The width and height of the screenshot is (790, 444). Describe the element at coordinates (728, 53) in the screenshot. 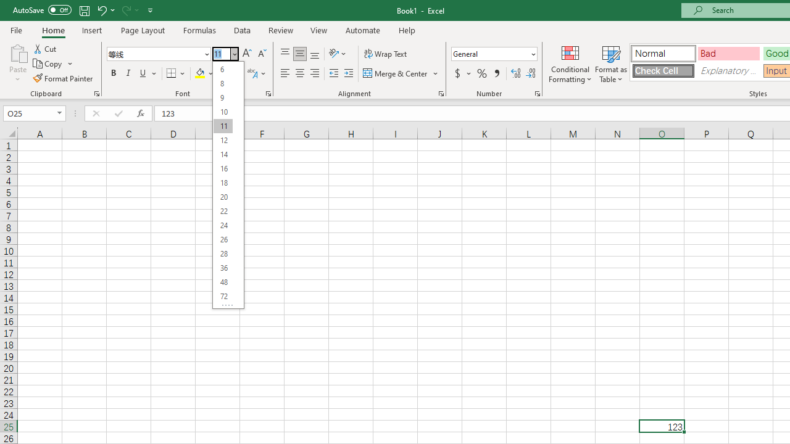

I see `Bad` at that location.